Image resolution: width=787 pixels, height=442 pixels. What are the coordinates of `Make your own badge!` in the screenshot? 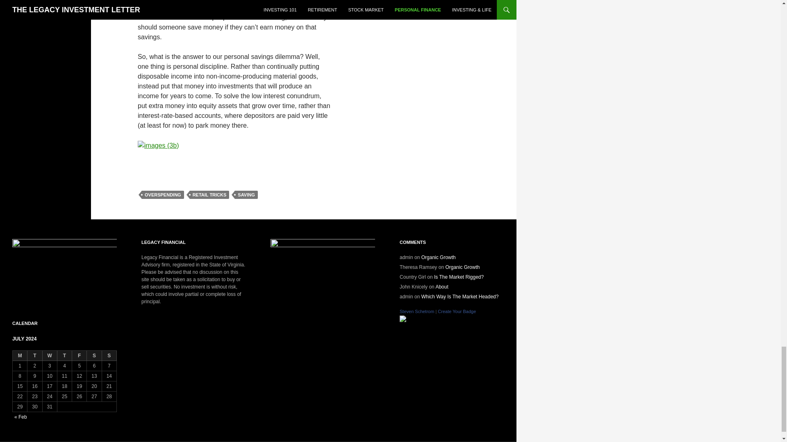 It's located at (457, 311).